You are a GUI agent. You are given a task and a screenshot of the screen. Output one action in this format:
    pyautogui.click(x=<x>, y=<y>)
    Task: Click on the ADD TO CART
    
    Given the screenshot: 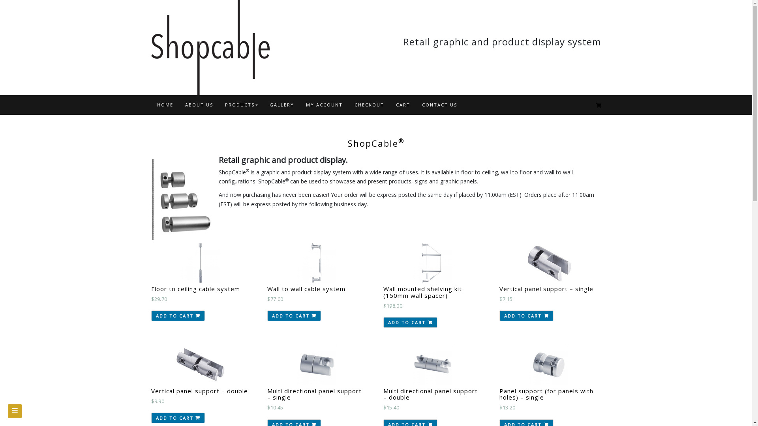 What is the action you would take?
    pyautogui.click(x=178, y=418)
    